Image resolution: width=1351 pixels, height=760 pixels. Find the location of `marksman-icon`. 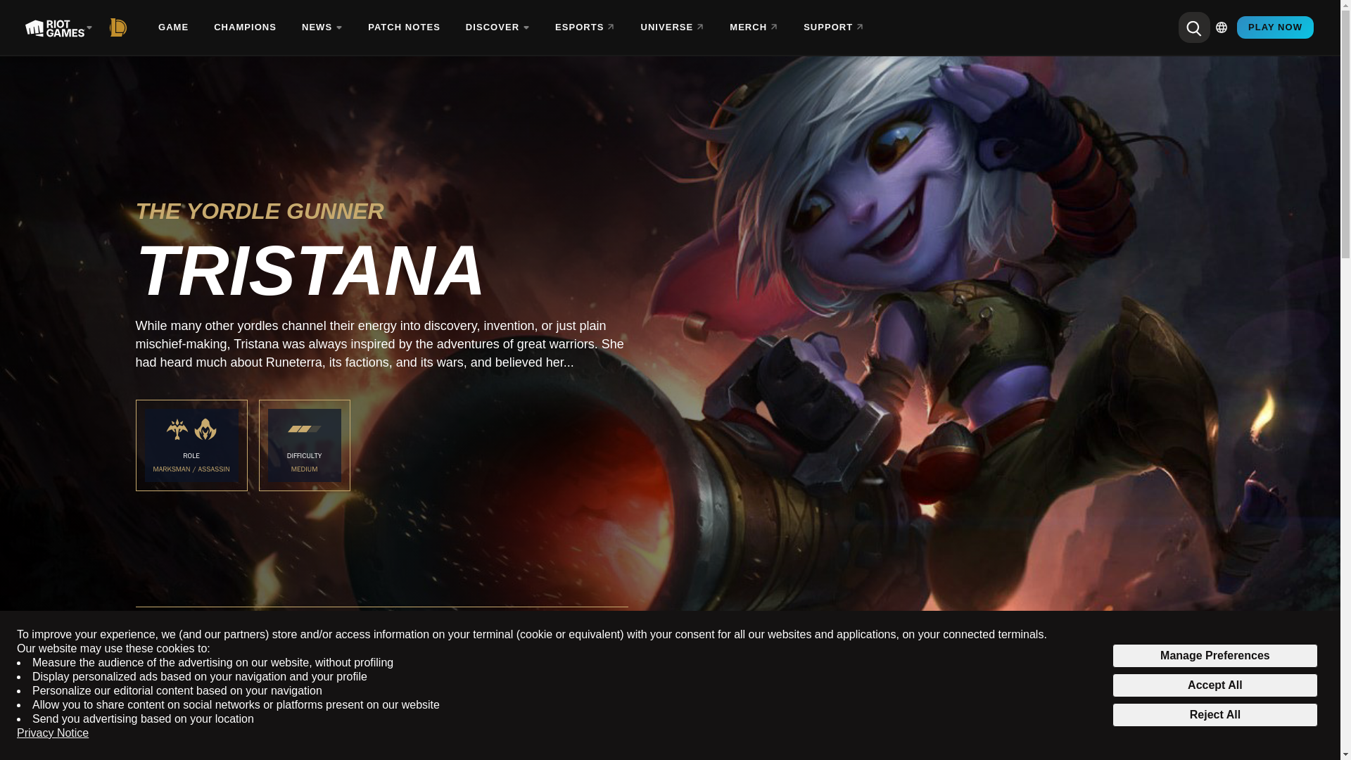

marksman-icon is located at coordinates (177, 429).